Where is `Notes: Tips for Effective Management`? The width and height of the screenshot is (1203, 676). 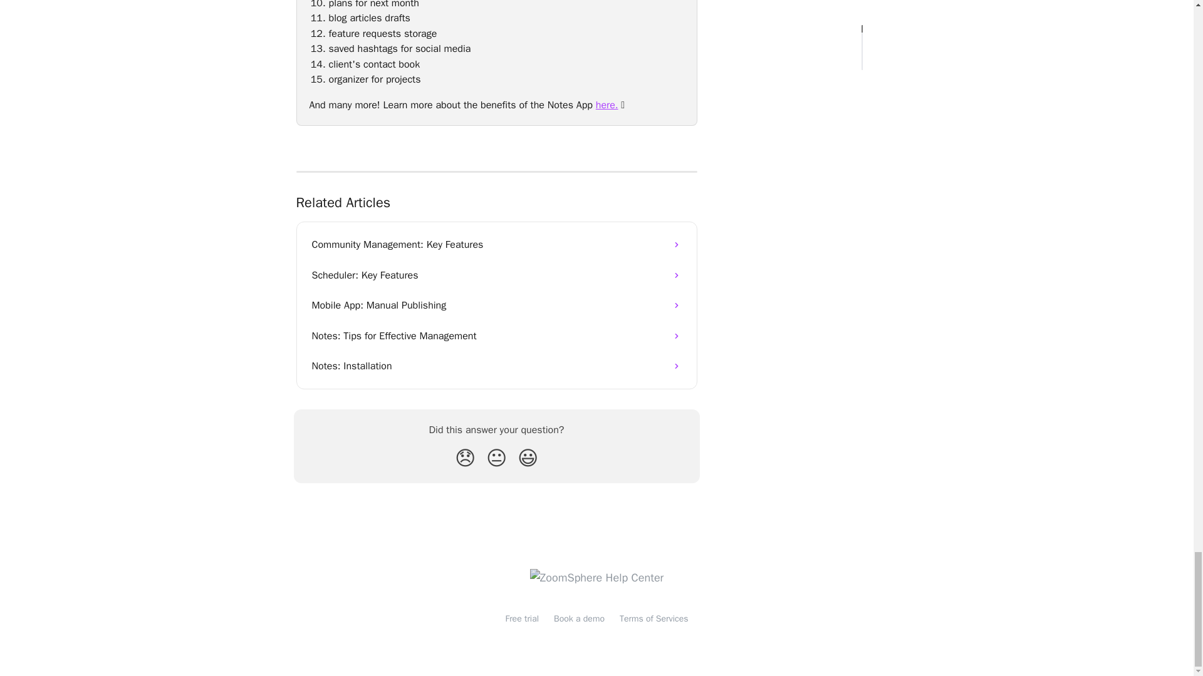 Notes: Tips for Effective Management is located at coordinates (496, 335).